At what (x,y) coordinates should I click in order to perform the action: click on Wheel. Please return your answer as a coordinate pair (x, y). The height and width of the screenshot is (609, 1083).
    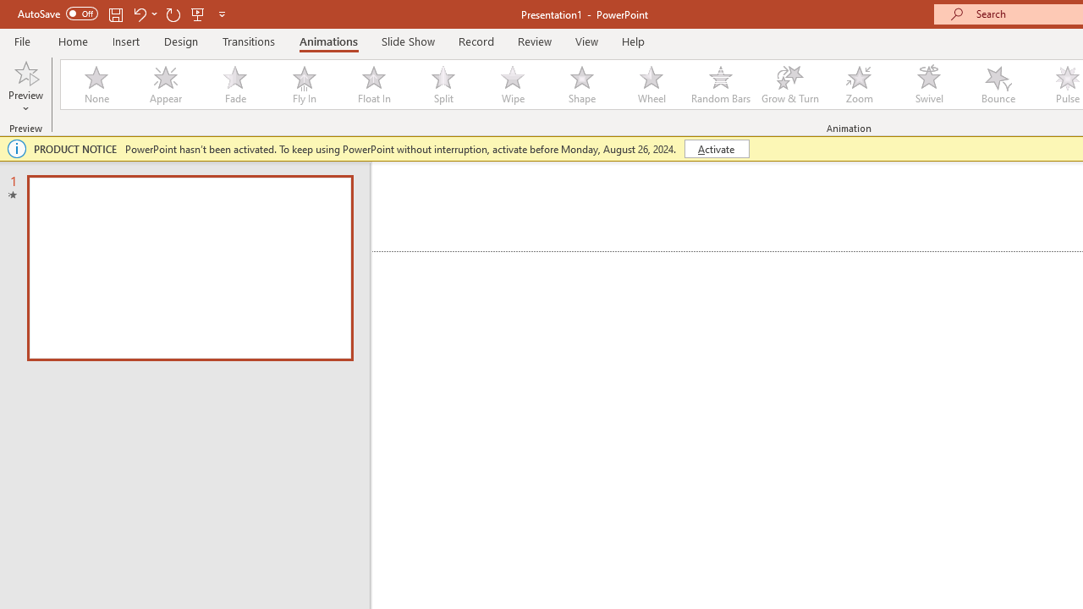
    Looking at the image, I should click on (651, 85).